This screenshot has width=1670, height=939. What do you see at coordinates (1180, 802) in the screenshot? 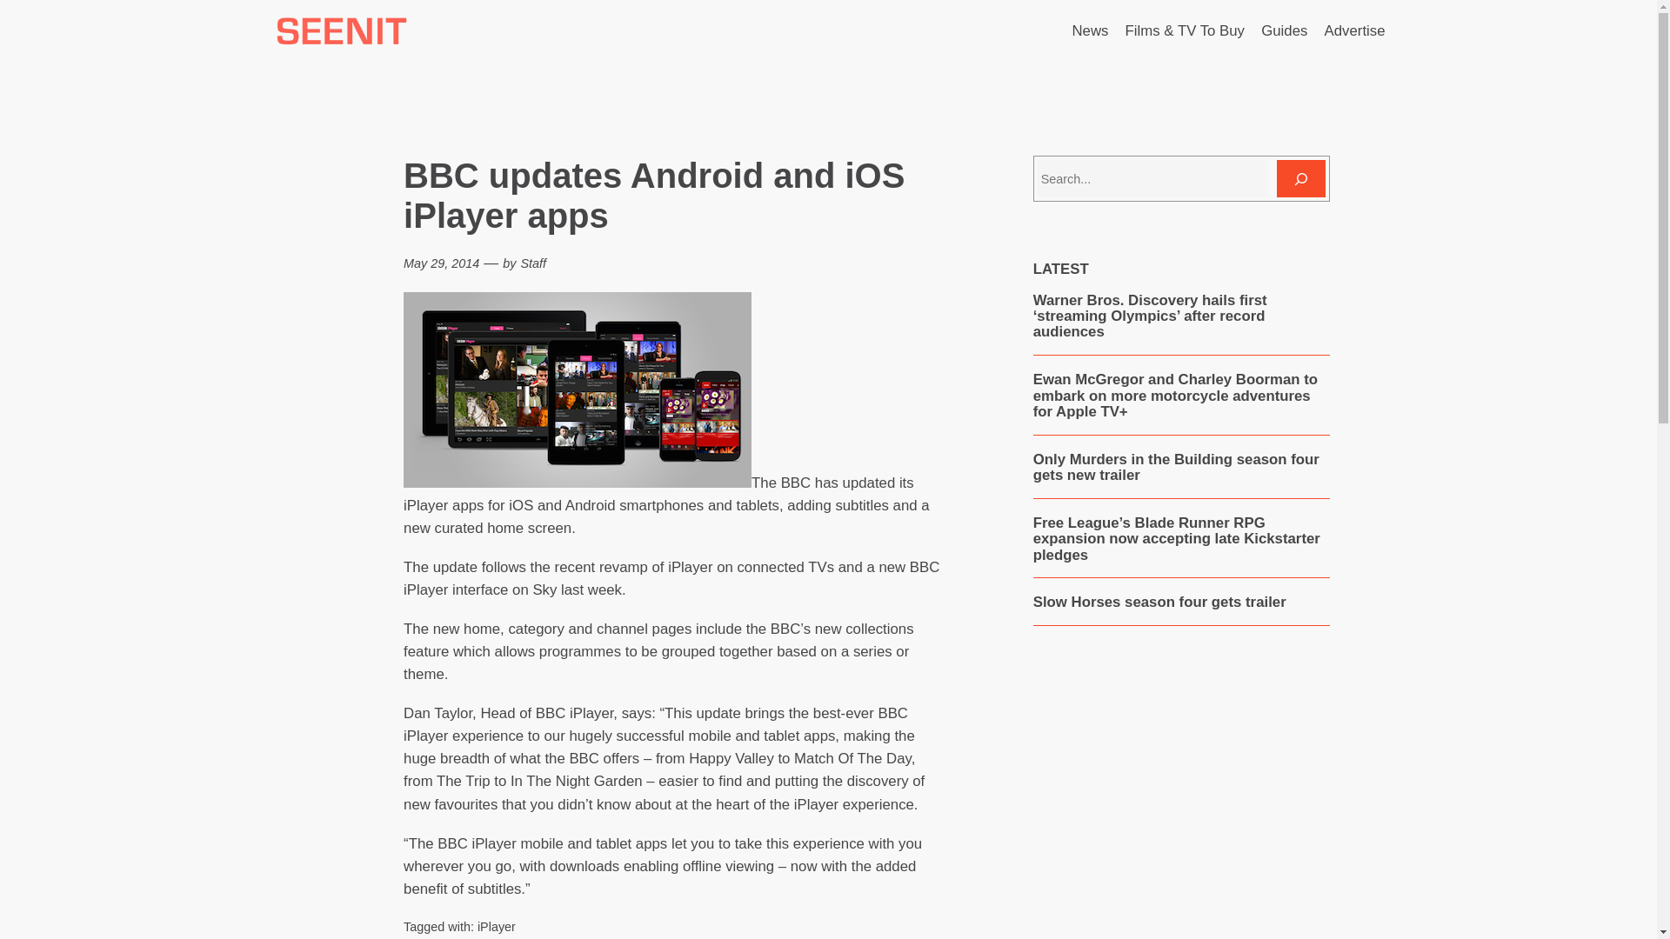
I see `Advertisement` at bounding box center [1180, 802].